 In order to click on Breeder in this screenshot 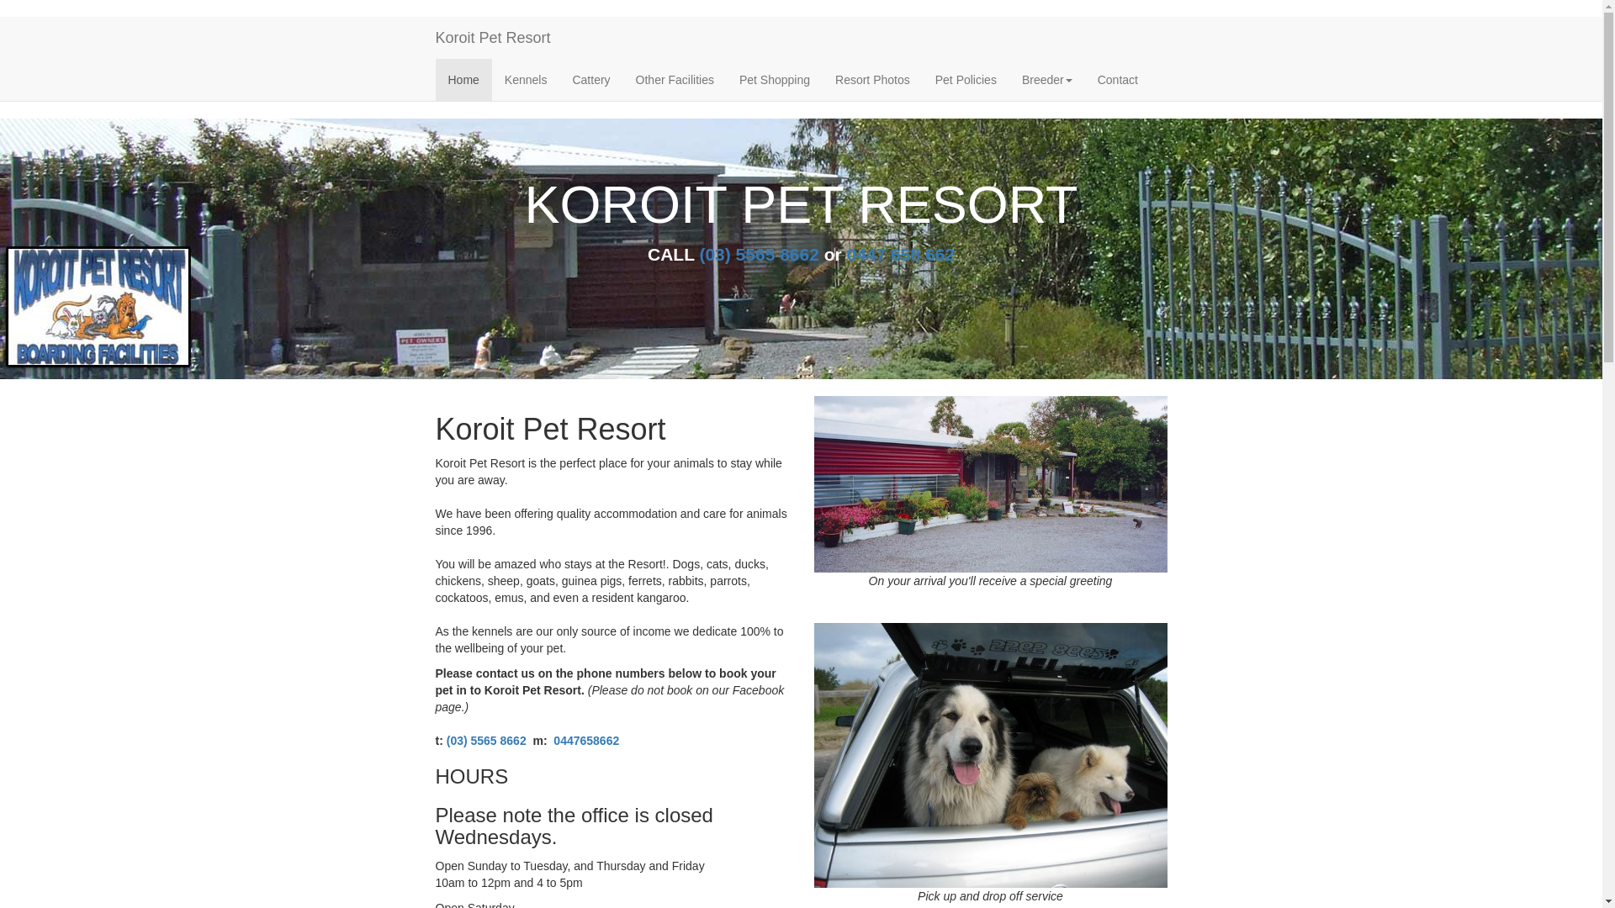, I will do `click(1047, 80)`.